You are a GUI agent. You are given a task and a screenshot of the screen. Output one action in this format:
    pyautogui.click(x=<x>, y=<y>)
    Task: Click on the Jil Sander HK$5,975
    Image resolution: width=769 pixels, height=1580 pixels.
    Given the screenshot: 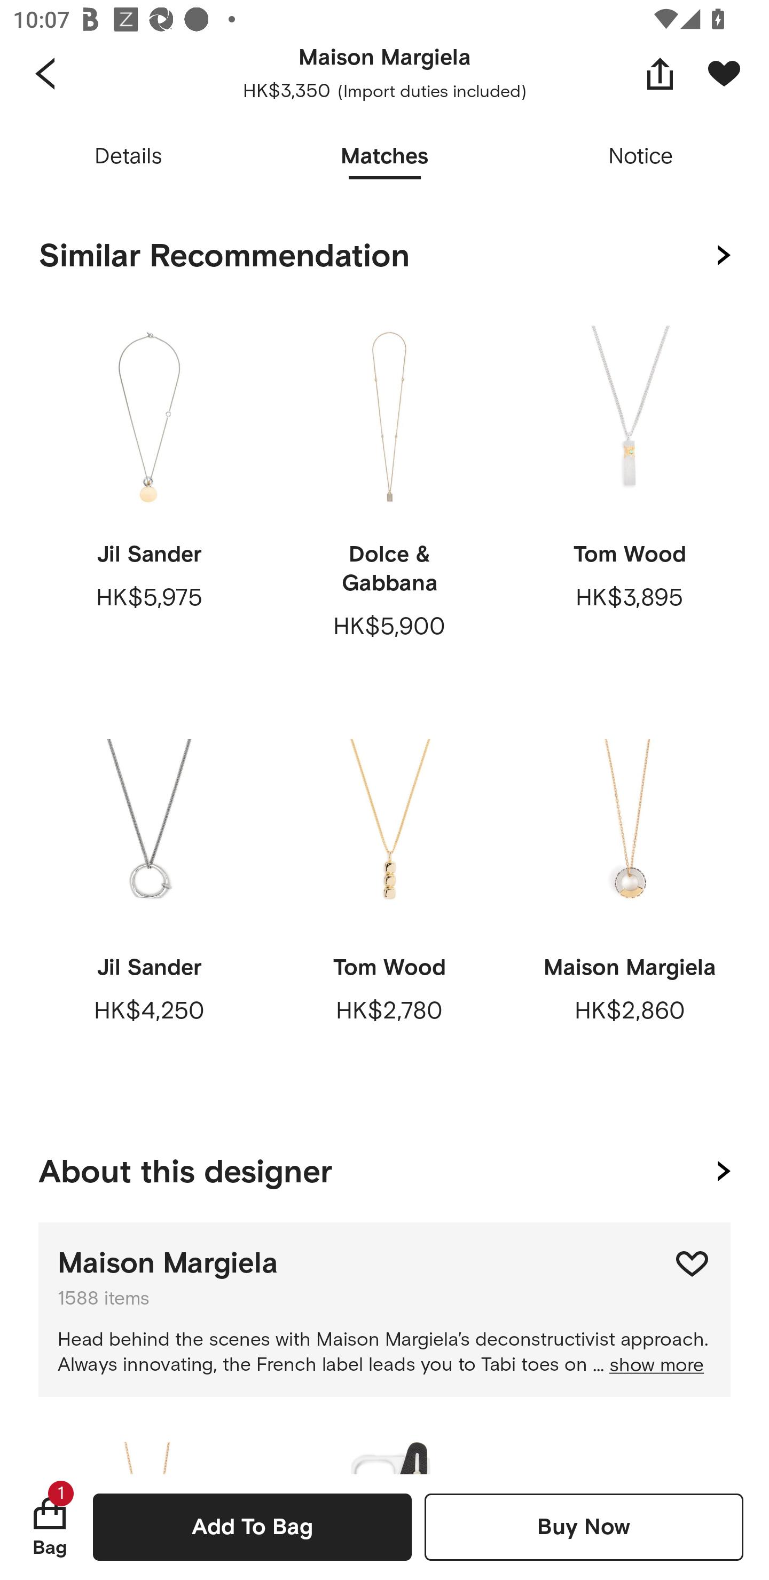 What is the action you would take?
    pyautogui.click(x=149, y=503)
    